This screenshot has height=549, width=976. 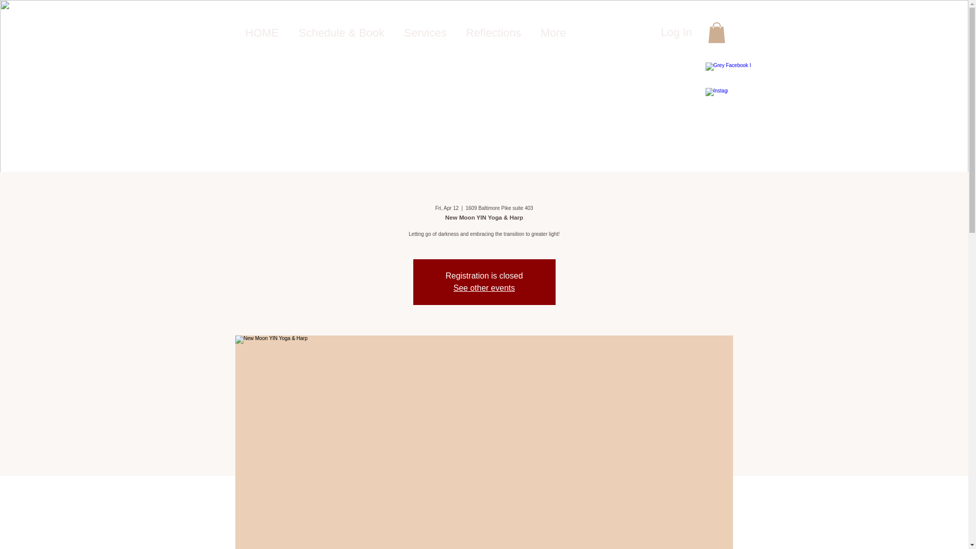 What do you see at coordinates (264, 33) in the screenshot?
I see `HOME` at bounding box center [264, 33].